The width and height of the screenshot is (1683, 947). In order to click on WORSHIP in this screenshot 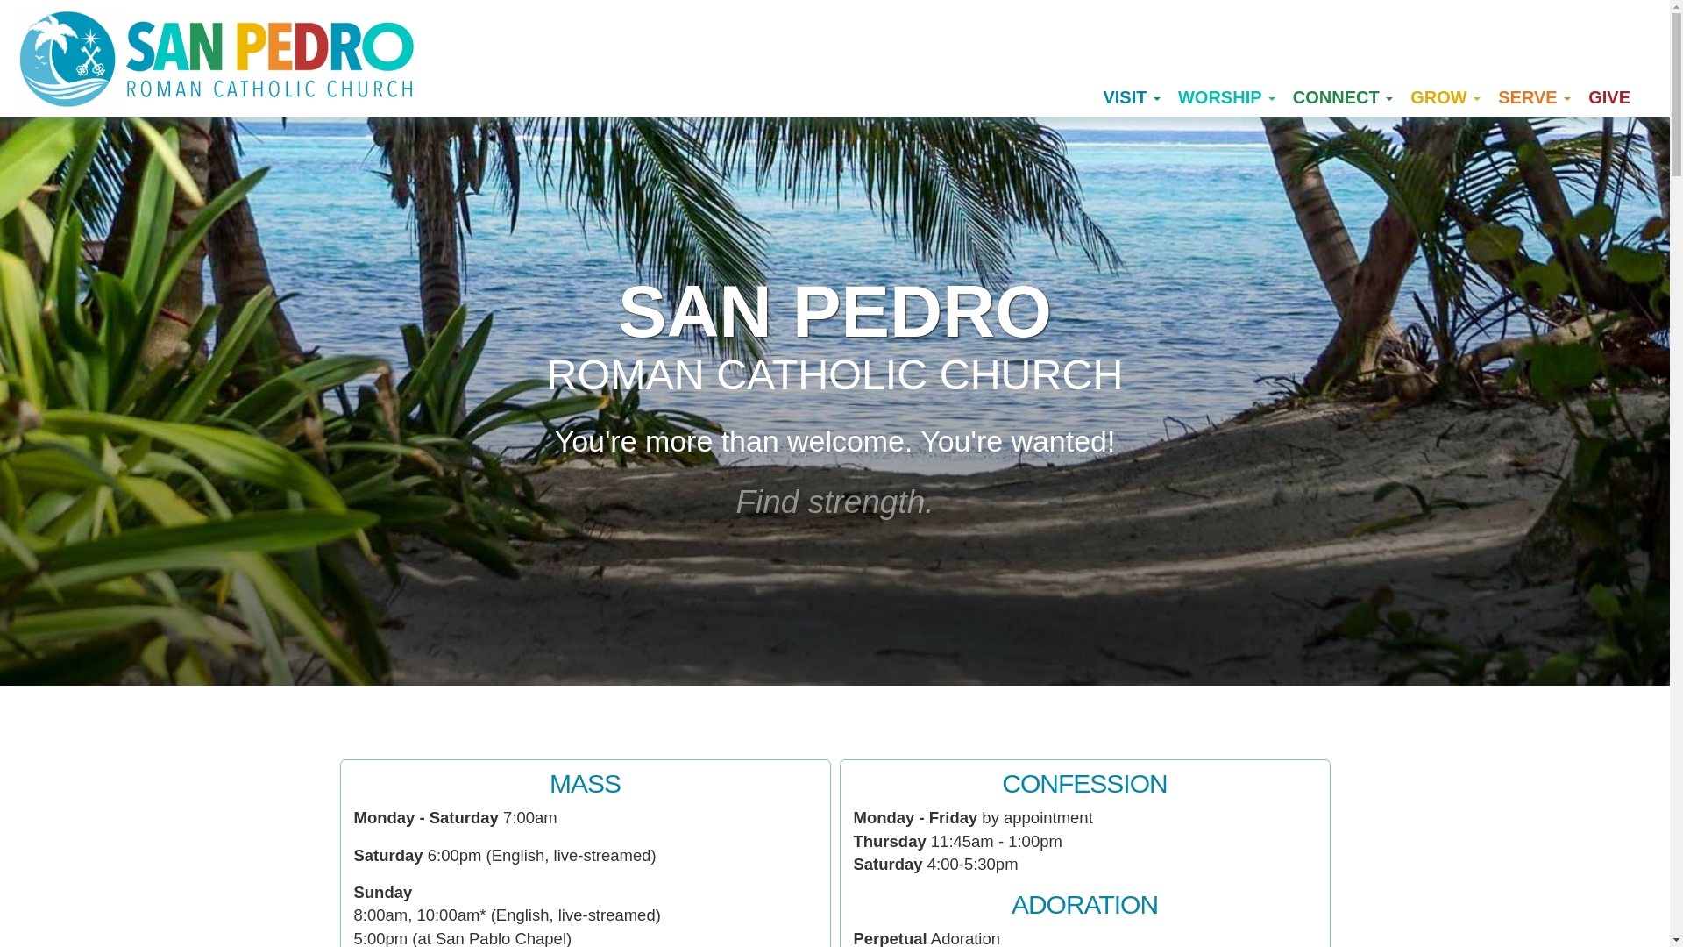, I will do `click(1227, 98)`.